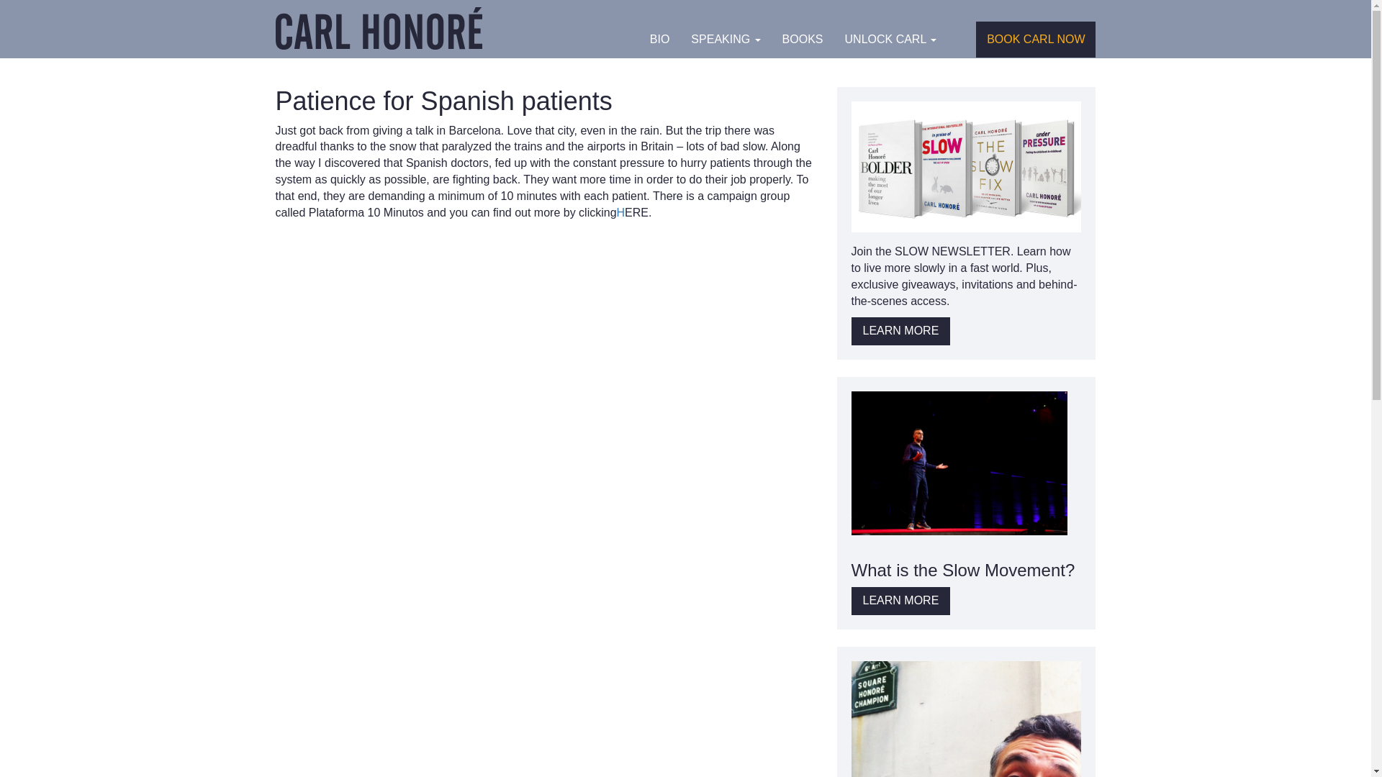 The width and height of the screenshot is (1382, 777). I want to click on Unlock Carl, so click(891, 39).